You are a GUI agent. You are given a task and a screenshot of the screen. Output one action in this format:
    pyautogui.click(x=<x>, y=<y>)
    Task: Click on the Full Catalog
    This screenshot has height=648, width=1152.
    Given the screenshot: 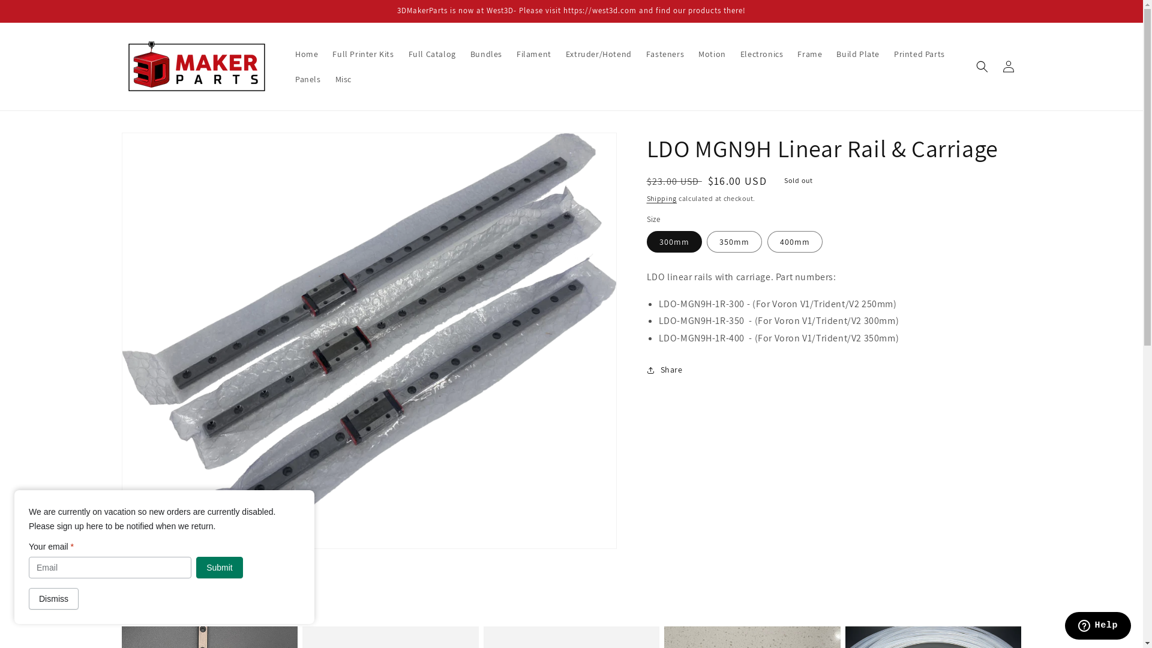 What is the action you would take?
    pyautogui.click(x=432, y=54)
    